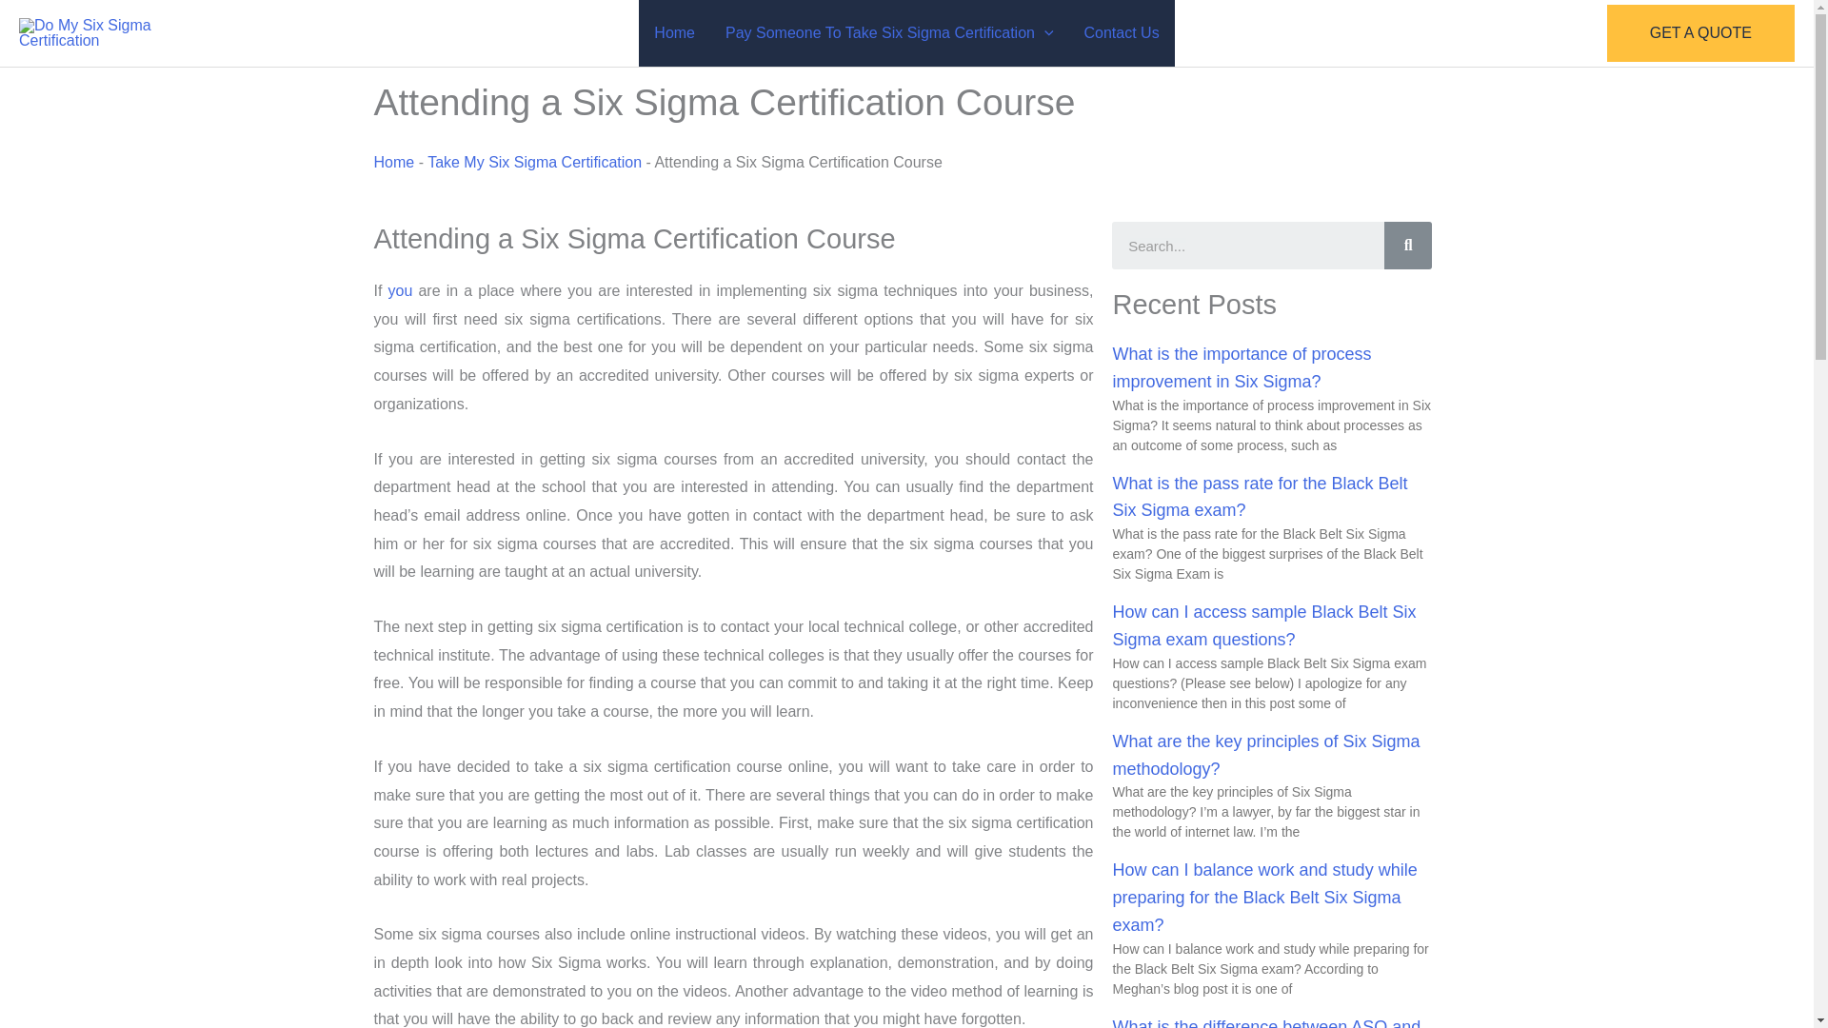  Describe the element at coordinates (674, 33) in the screenshot. I see `Home` at that location.